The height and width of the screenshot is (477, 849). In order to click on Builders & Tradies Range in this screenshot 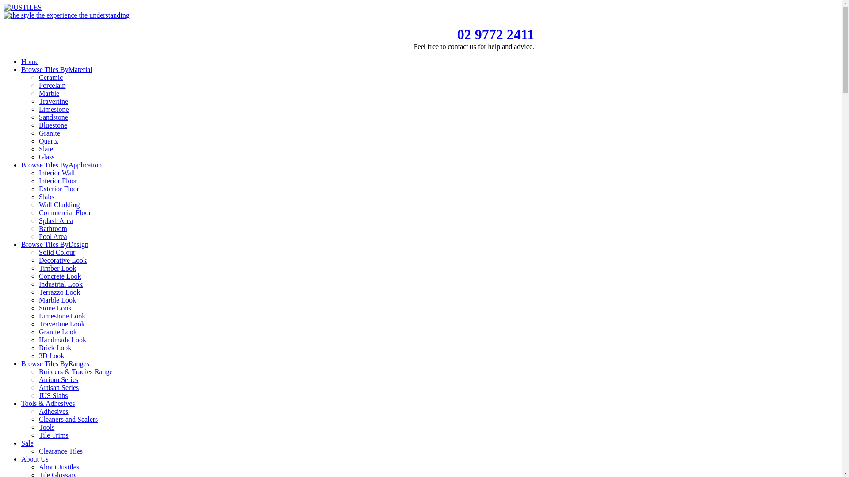, I will do `click(76, 372)`.